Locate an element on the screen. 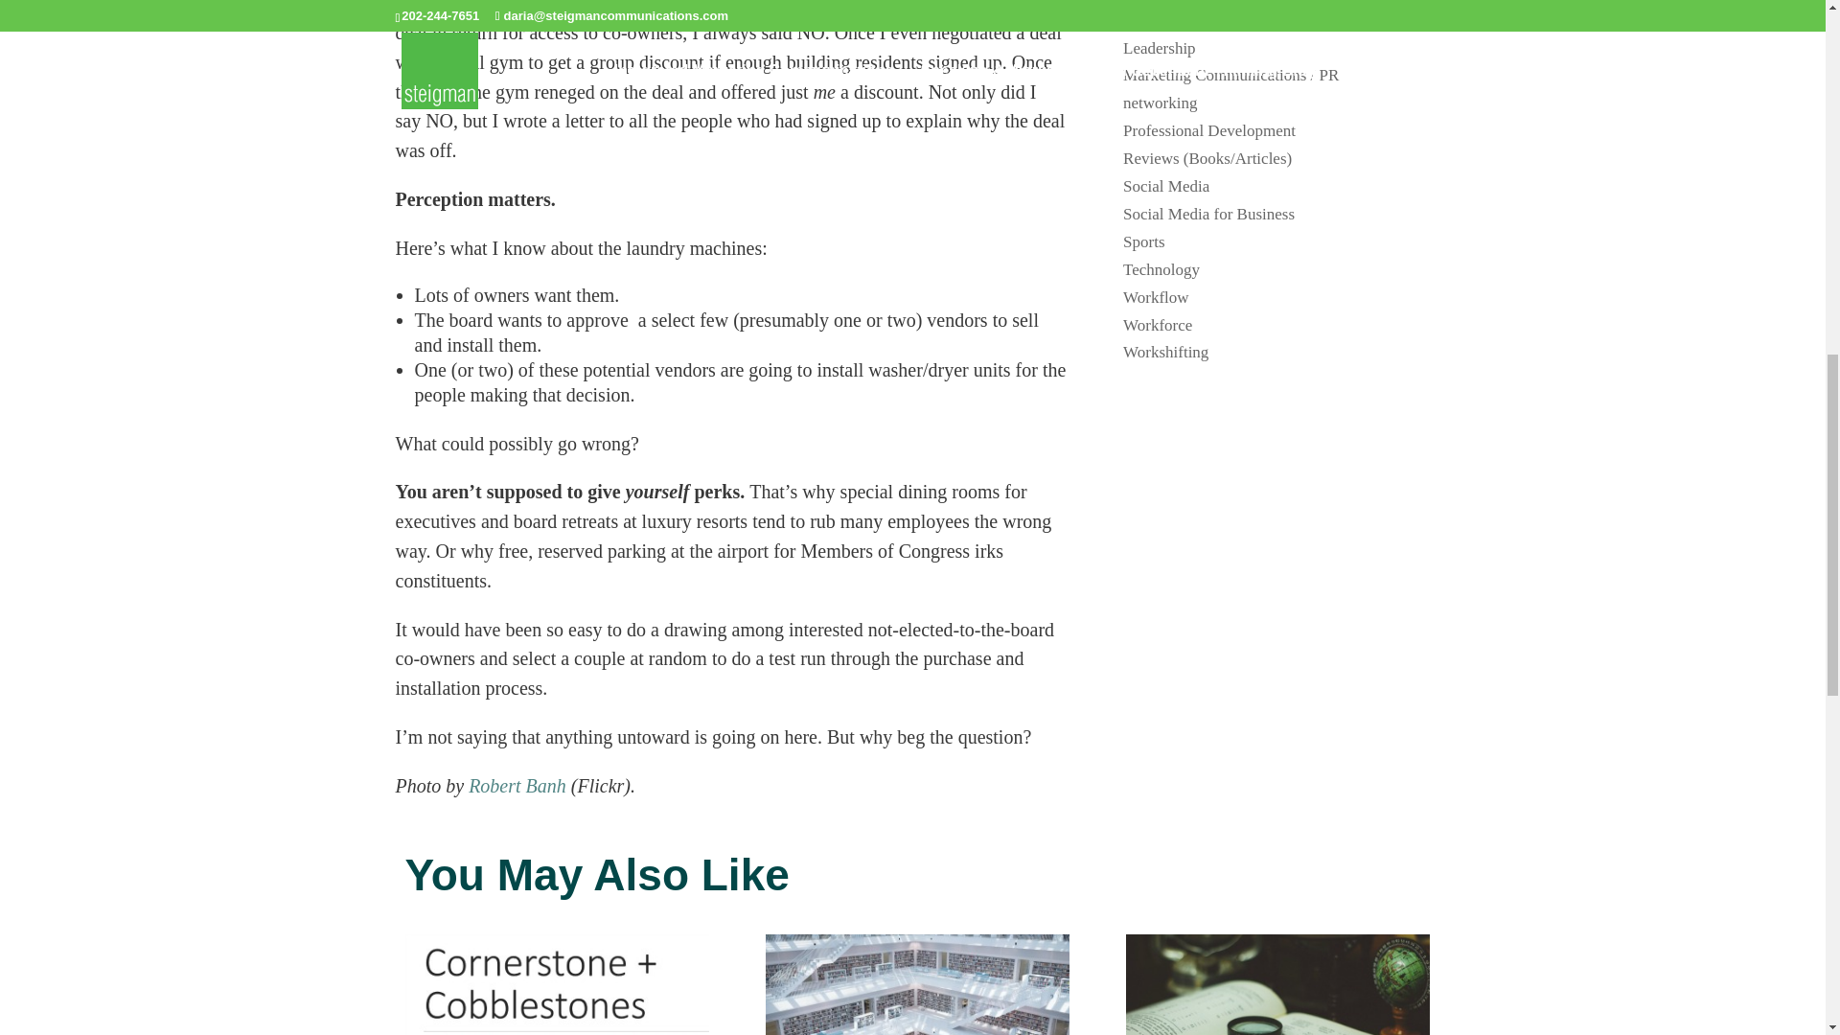 The height and width of the screenshot is (1035, 1840). Workflow is located at coordinates (1156, 297).